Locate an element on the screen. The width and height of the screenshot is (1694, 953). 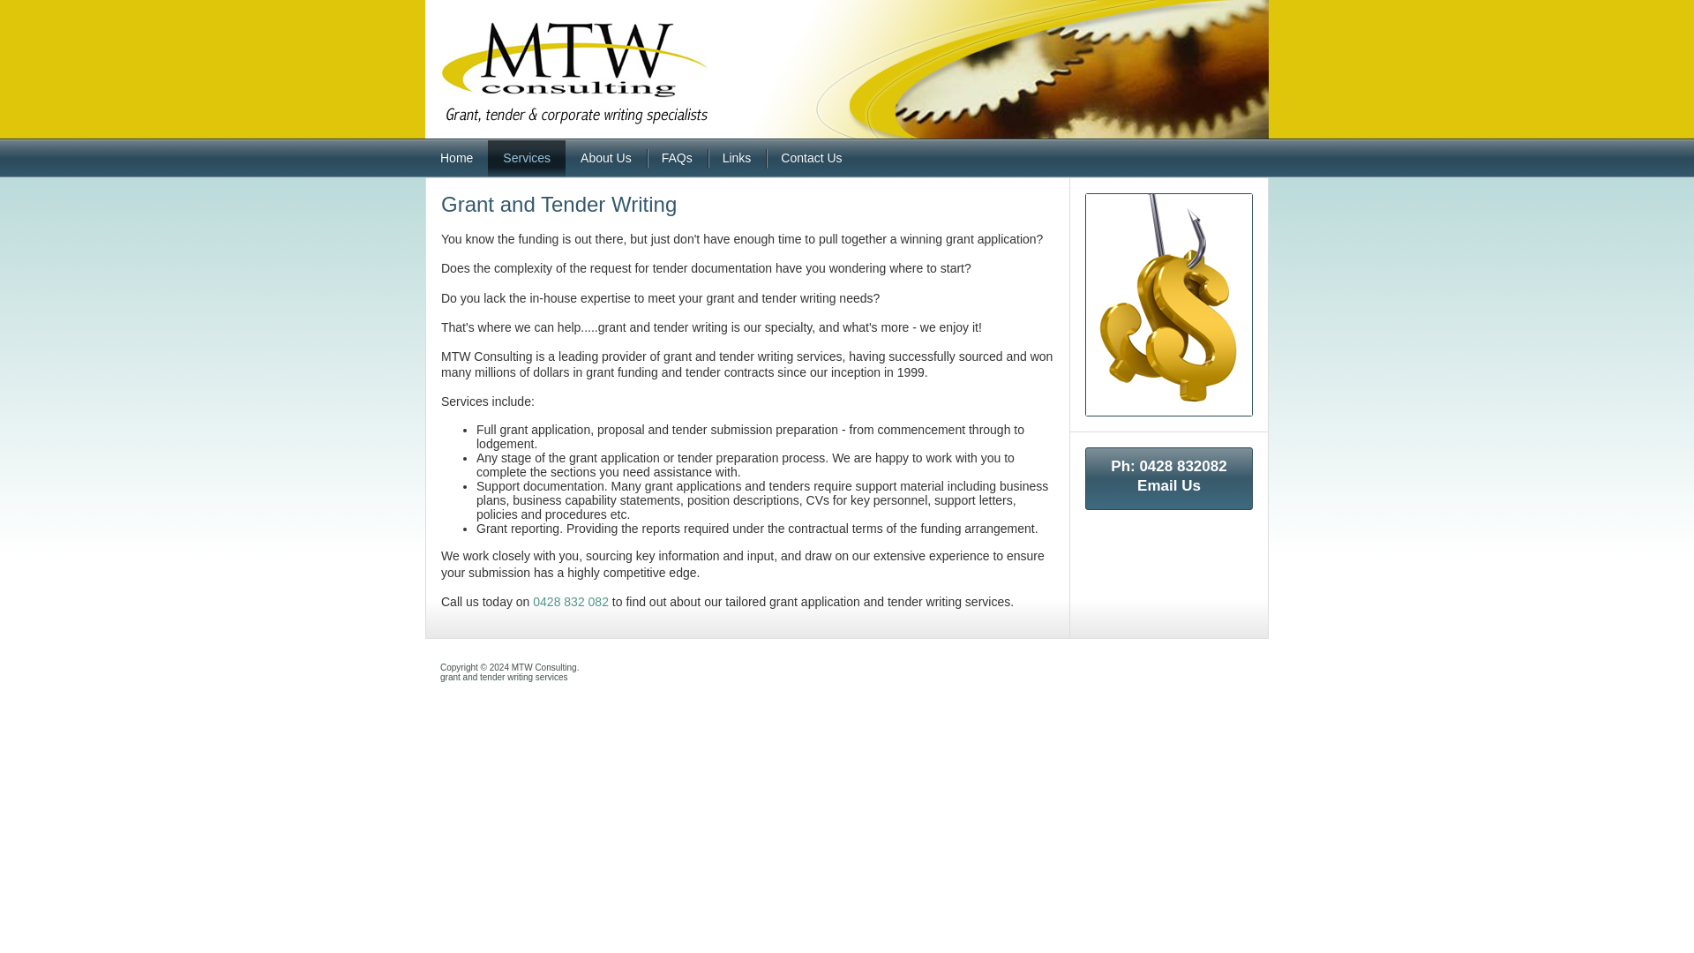
0428 832 082 is located at coordinates (570, 602).